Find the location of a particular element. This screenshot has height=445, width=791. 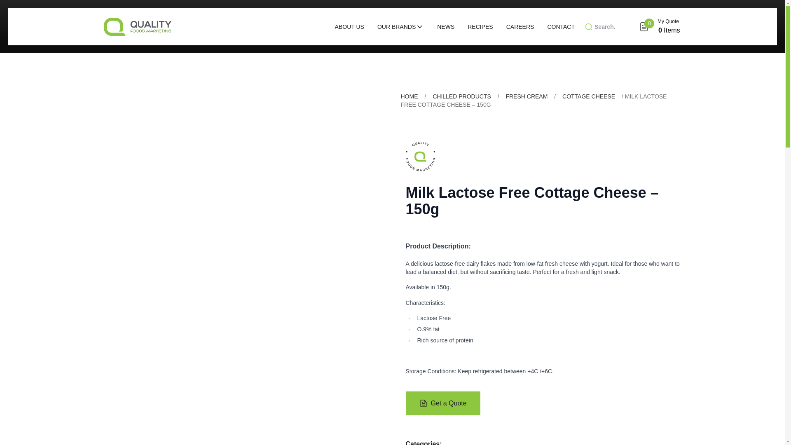

OUR BRANDS is located at coordinates (400, 26).